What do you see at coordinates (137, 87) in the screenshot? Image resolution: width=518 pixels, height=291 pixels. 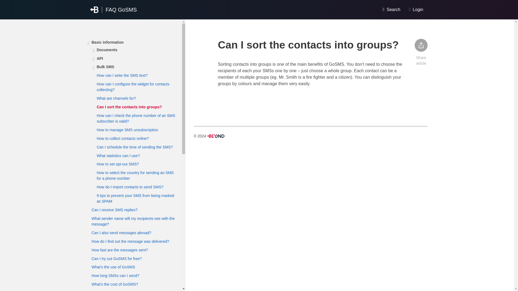 I see `How can I configure the widget for contacts collecting?` at bounding box center [137, 87].